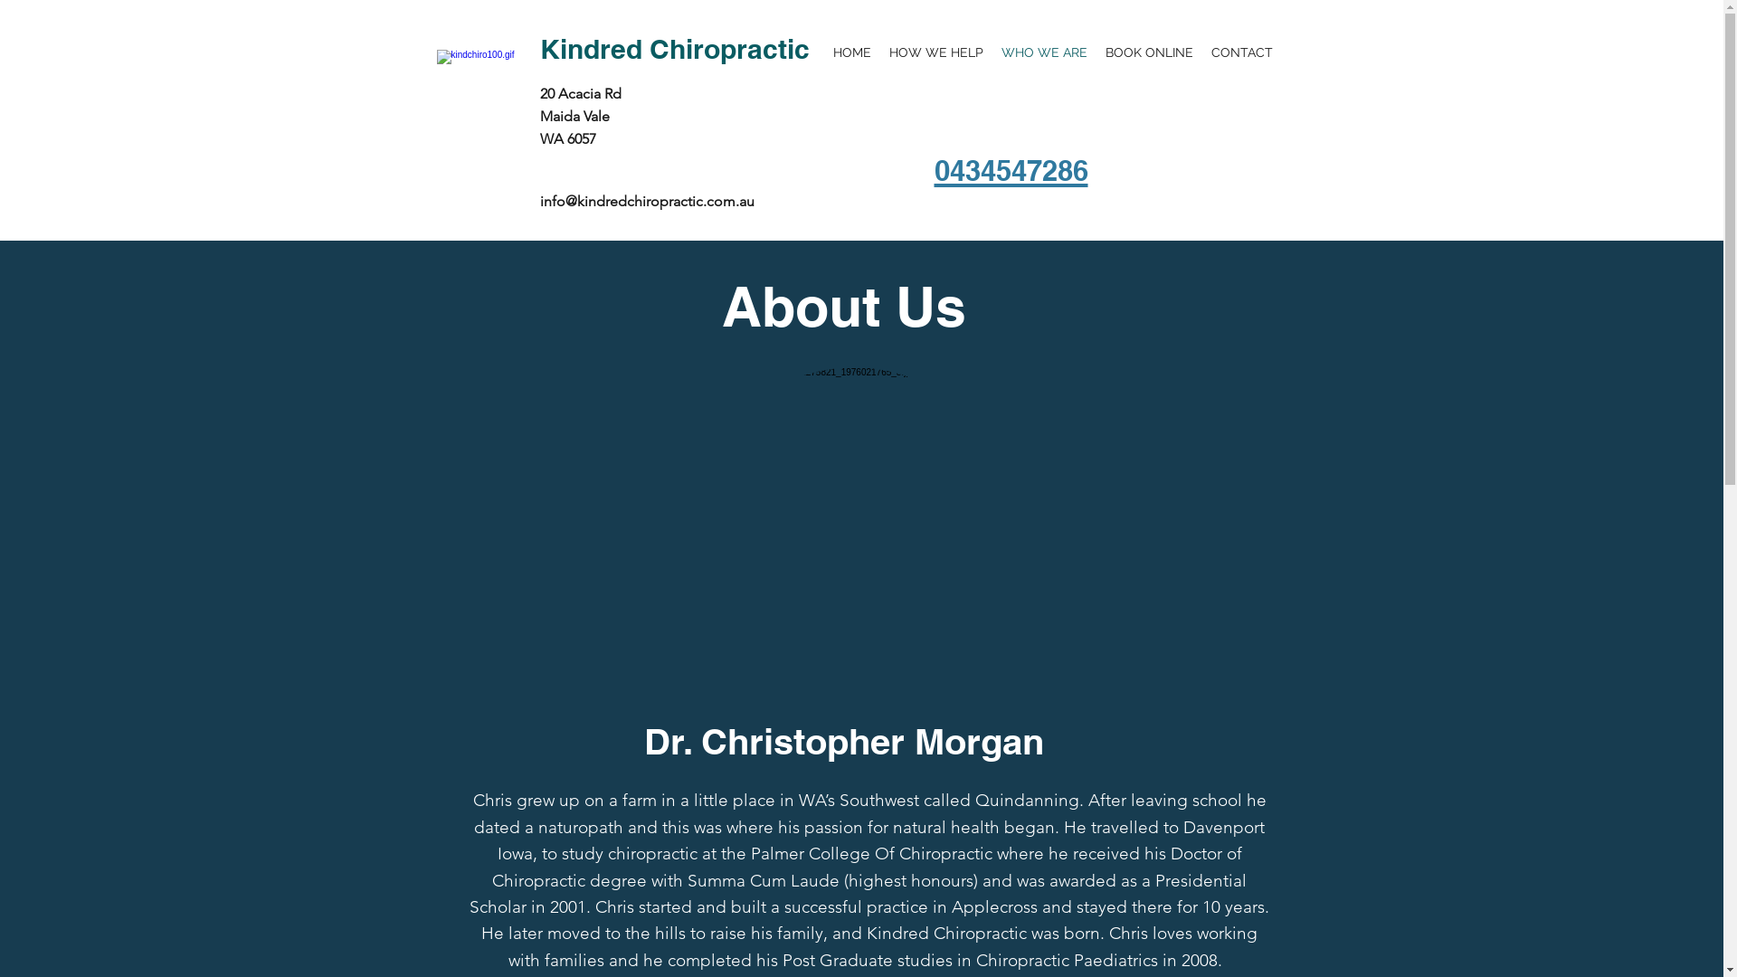 Image resolution: width=1737 pixels, height=977 pixels. I want to click on CONTACT, so click(1241, 52).